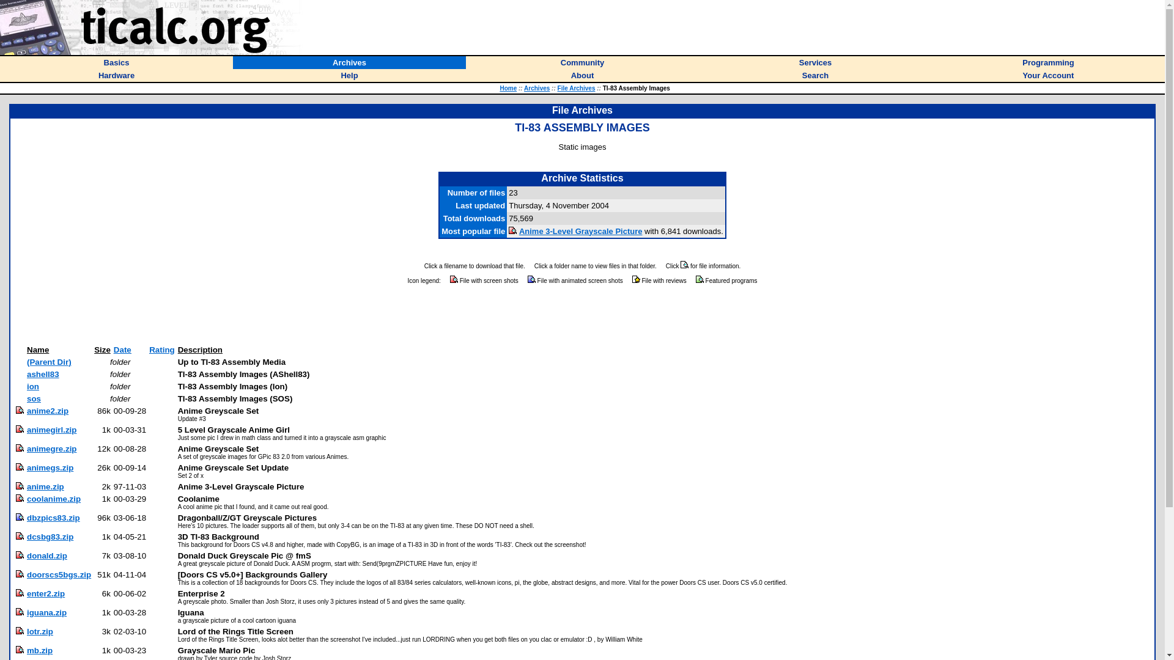 This screenshot has width=1174, height=660. Describe the element at coordinates (349, 62) in the screenshot. I see `Archives` at that location.